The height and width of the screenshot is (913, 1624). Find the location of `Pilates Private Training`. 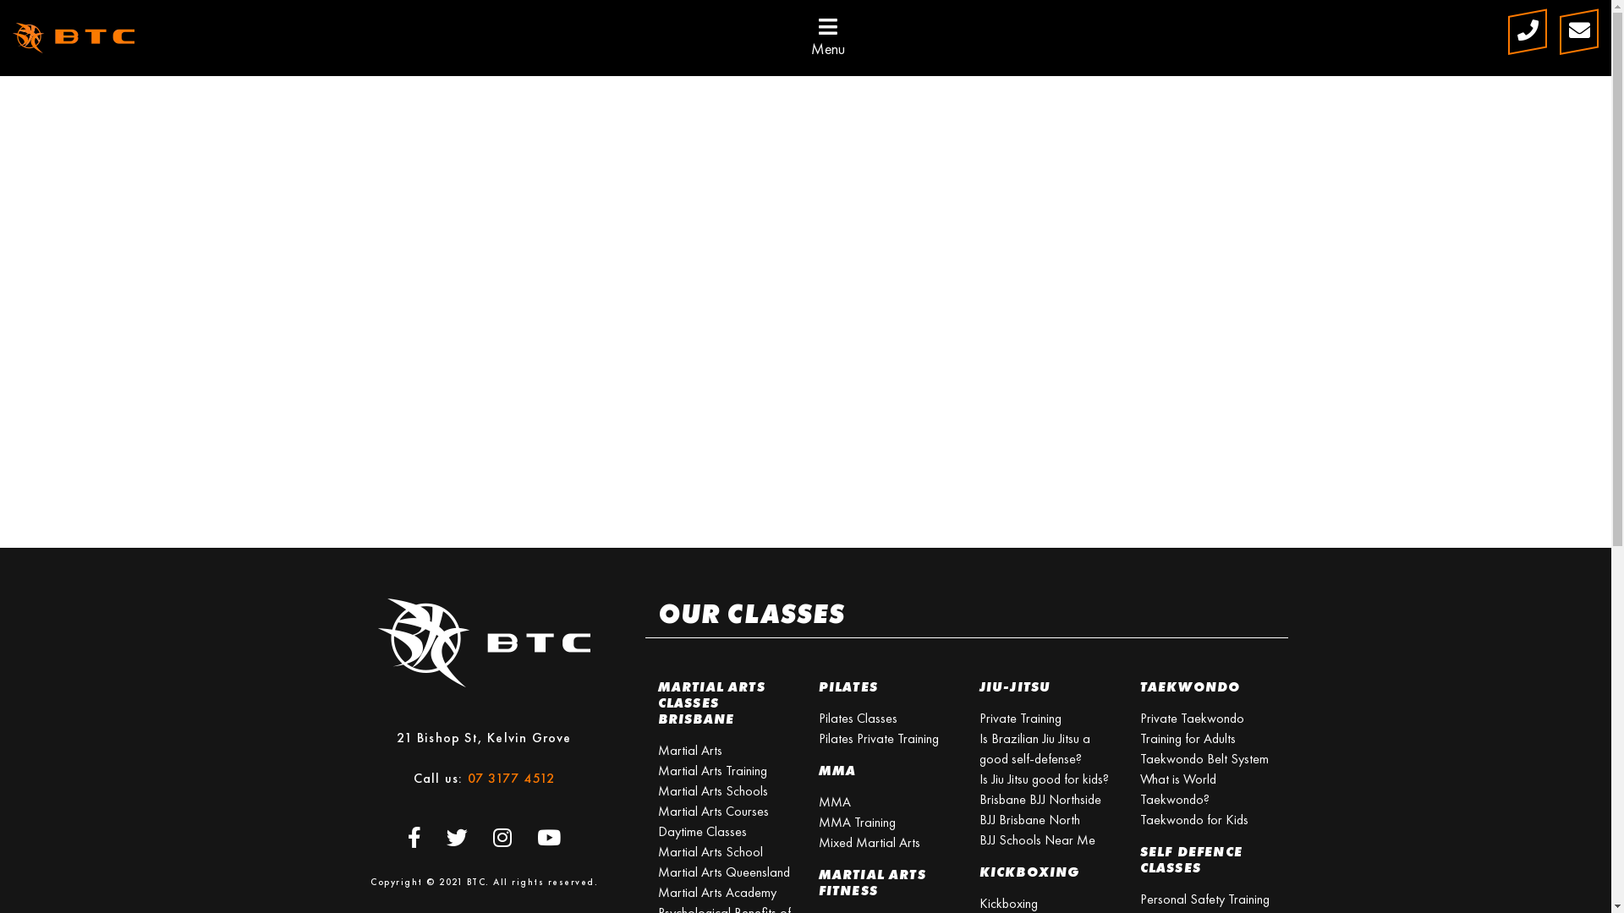

Pilates Private Training is located at coordinates (879, 739).